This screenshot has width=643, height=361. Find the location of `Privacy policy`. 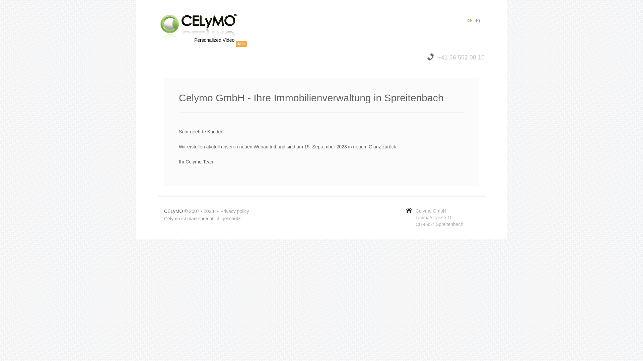

Privacy policy is located at coordinates (235, 211).